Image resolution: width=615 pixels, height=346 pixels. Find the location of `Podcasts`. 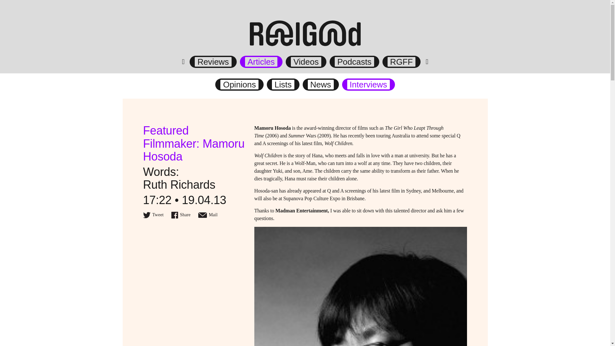

Podcasts is located at coordinates (354, 62).